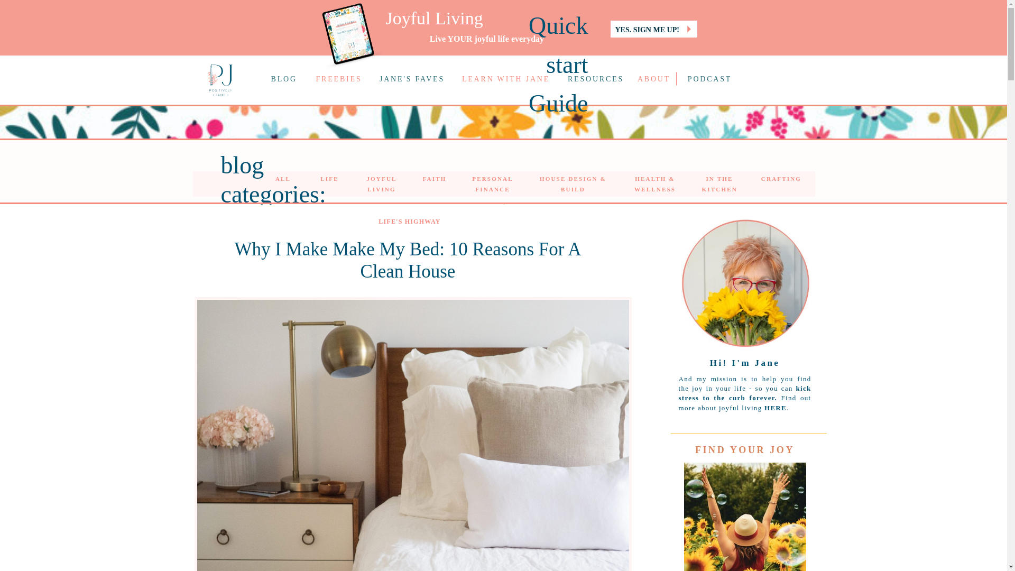 The width and height of the screenshot is (1015, 571). What do you see at coordinates (720, 179) in the screenshot?
I see `IN THE KITCHEN` at bounding box center [720, 179].